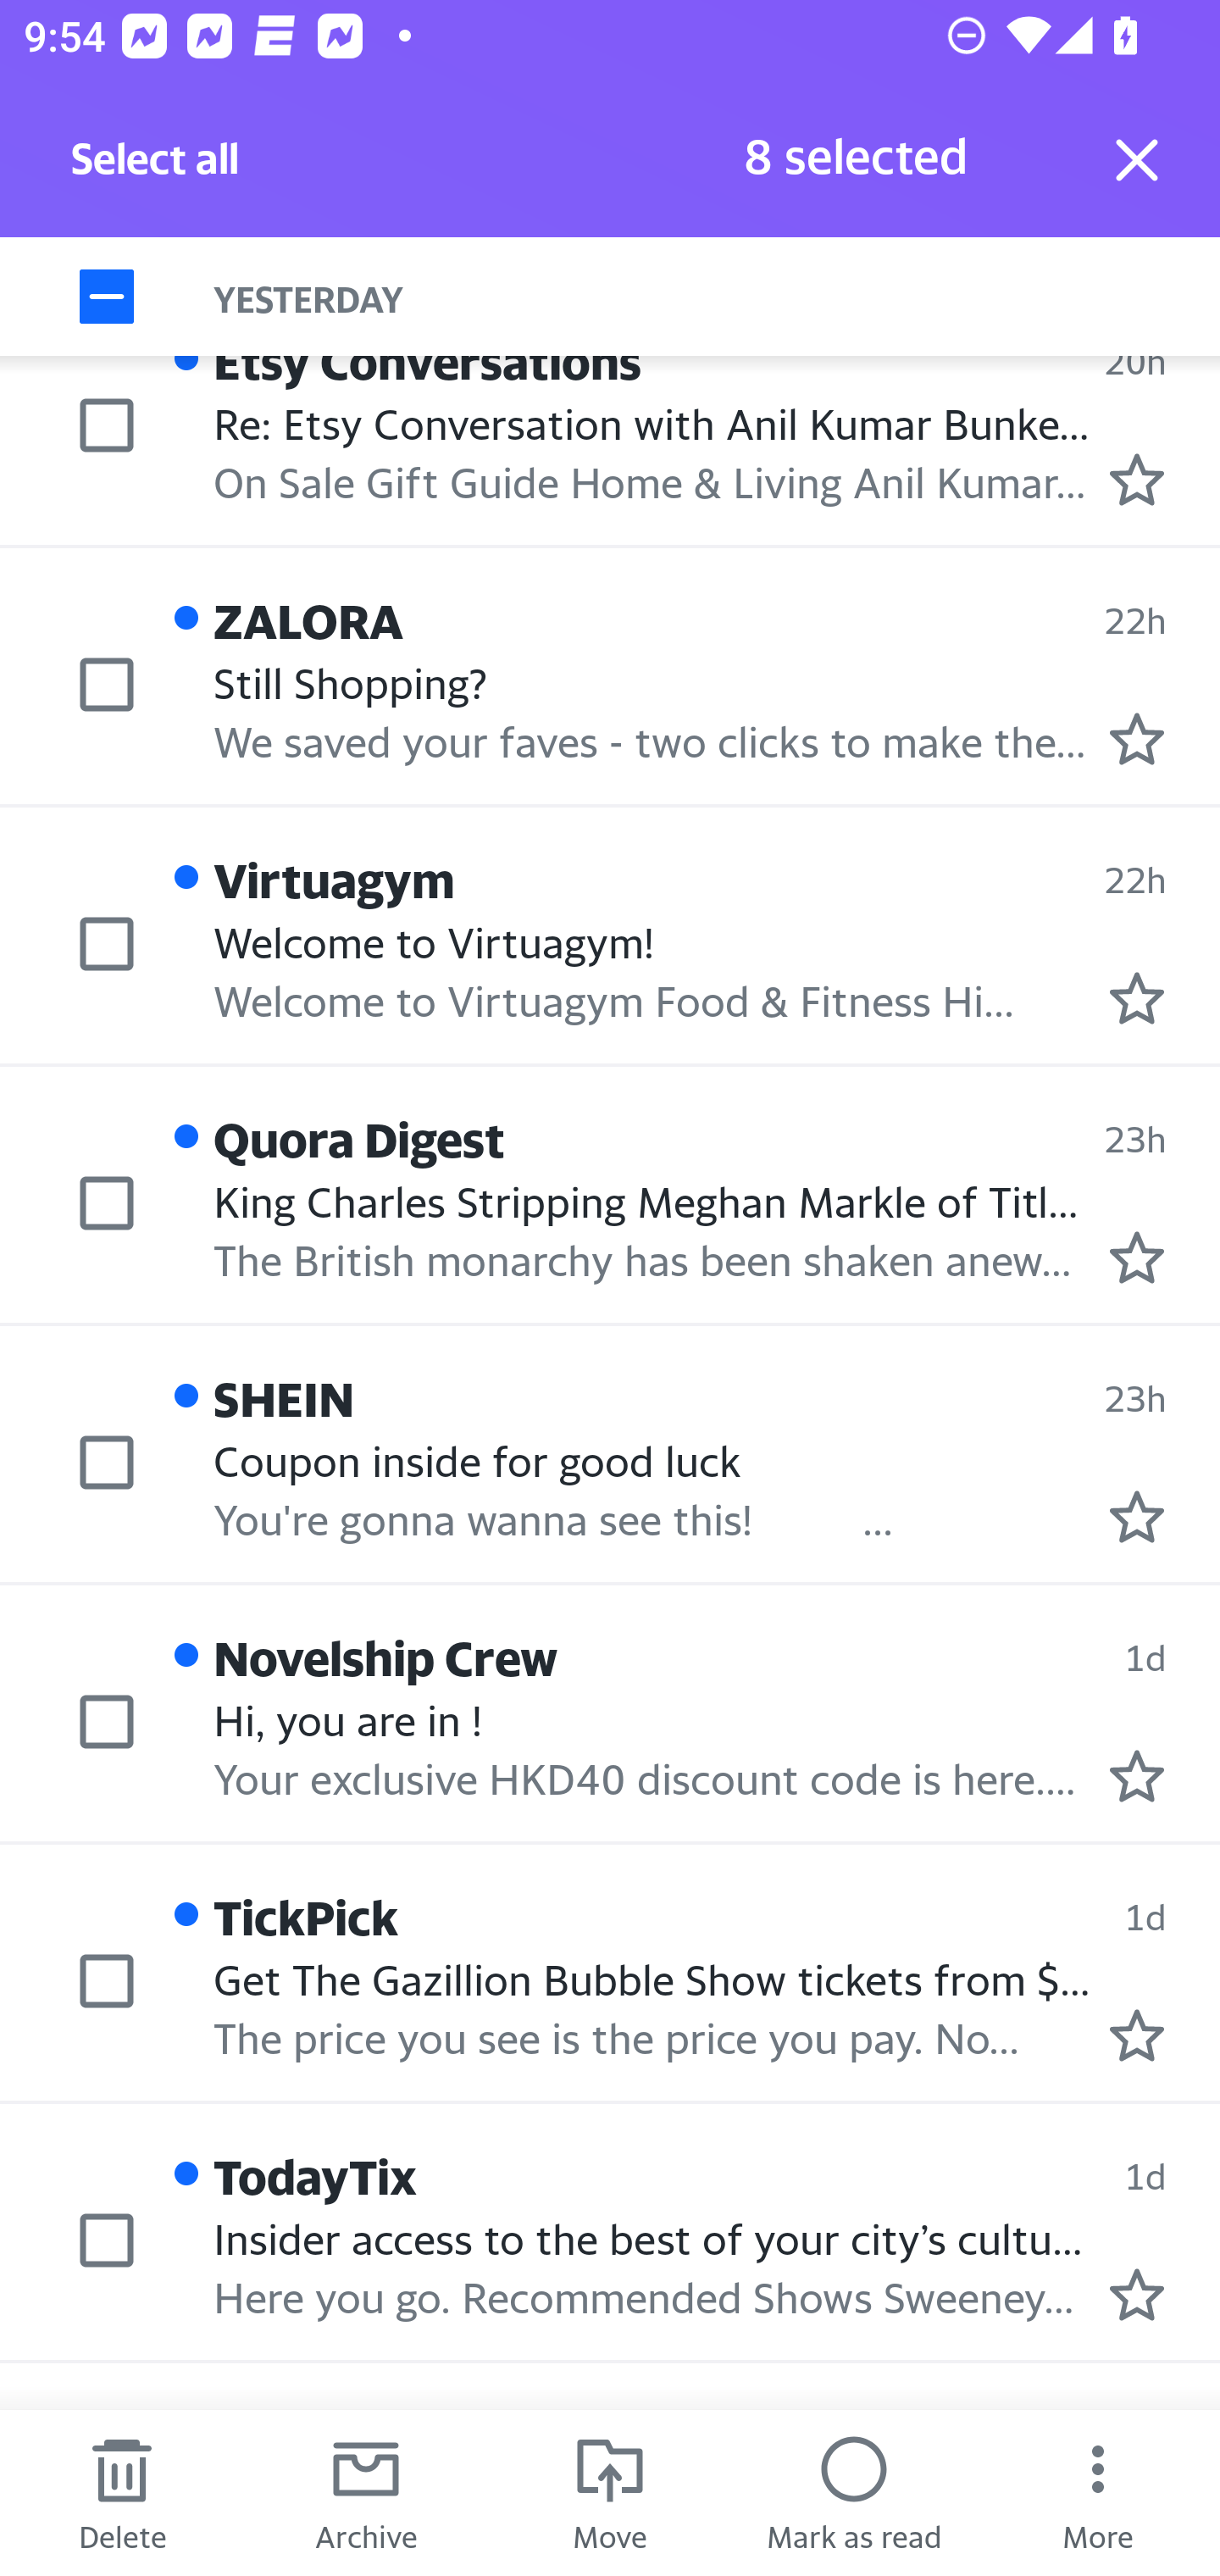  What do you see at coordinates (1137, 737) in the screenshot?
I see `Mark as starred.` at bounding box center [1137, 737].